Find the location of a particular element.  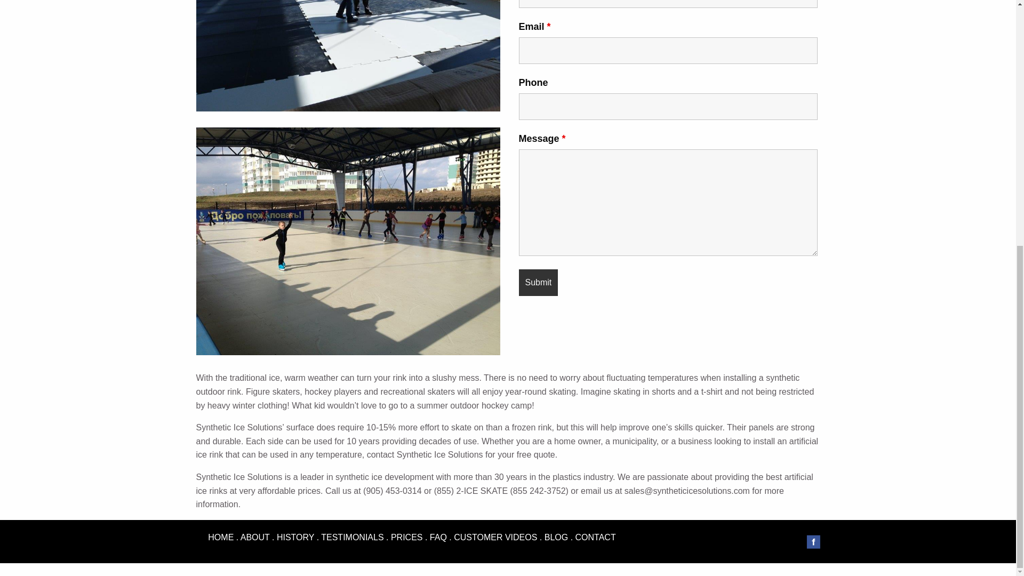

Submit is located at coordinates (538, 283).